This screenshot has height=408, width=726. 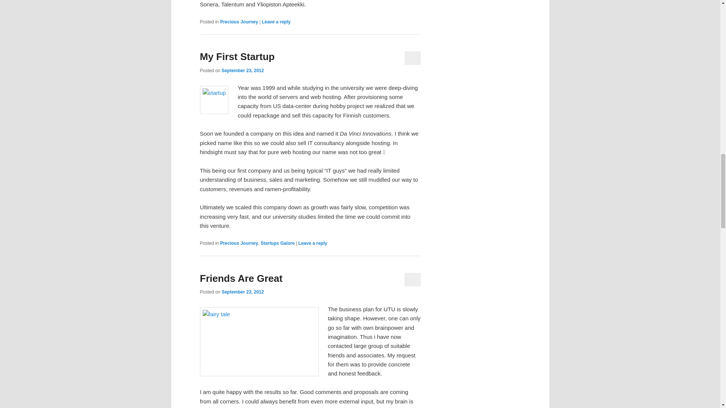 What do you see at coordinates (239, 22) in the screenshot?
I see `Precious Journey` at bounding box center [239, 22].